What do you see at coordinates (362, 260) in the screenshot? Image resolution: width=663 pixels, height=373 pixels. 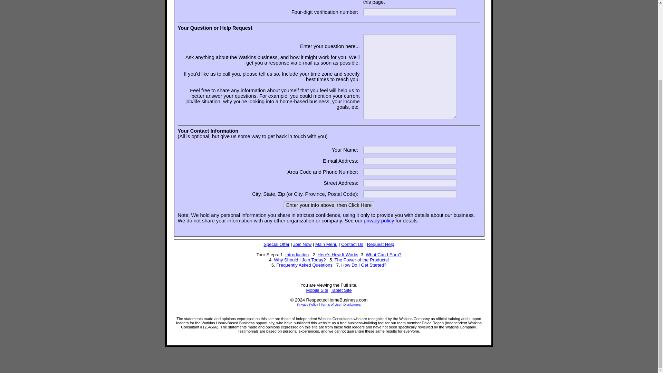 I see `The Power of the Products!` at bounding box center [362, 260].